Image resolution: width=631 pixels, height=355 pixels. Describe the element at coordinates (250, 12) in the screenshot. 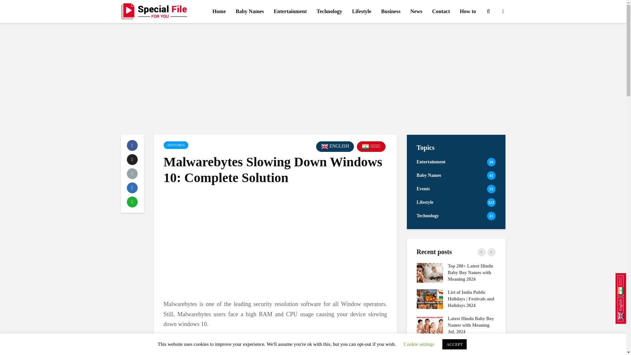

I see `Baby Names` at that location.